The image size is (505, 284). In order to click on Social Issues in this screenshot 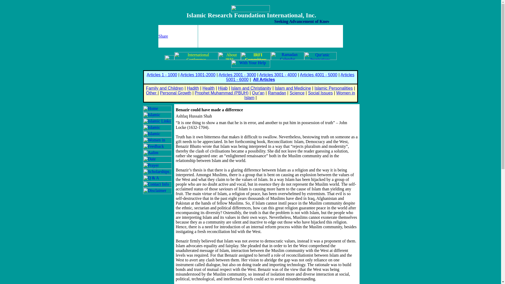, I will do `click(320, 93)`.